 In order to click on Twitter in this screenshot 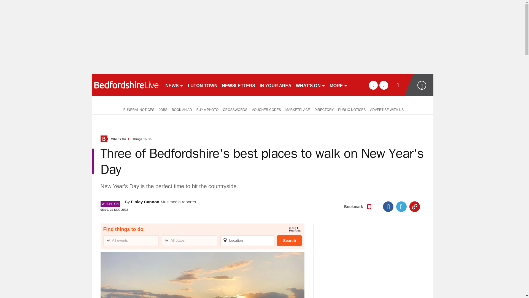, I will do `click(401, 206)`.